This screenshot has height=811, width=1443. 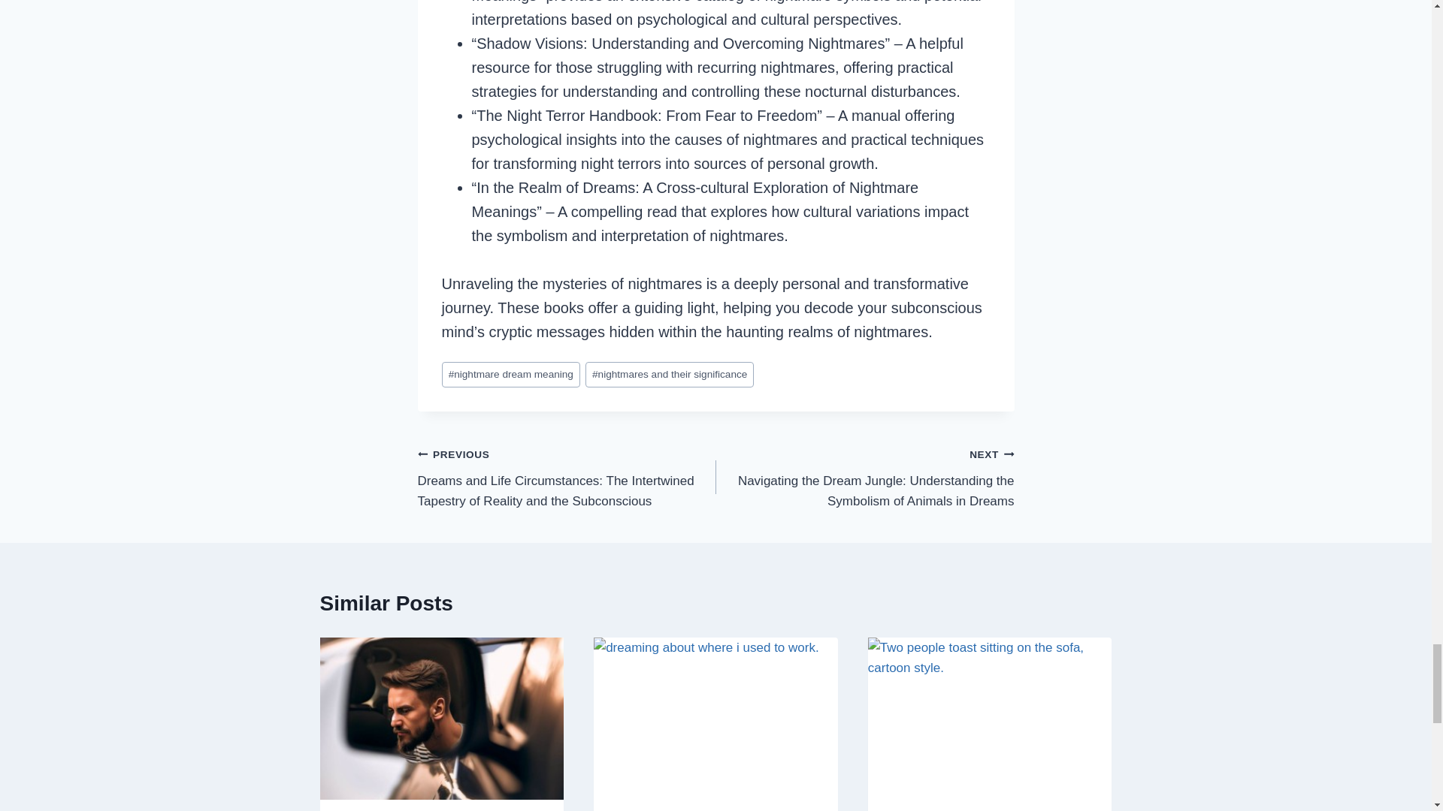 I want to click on nightmare dream meaning, so click(x=511, y=375).